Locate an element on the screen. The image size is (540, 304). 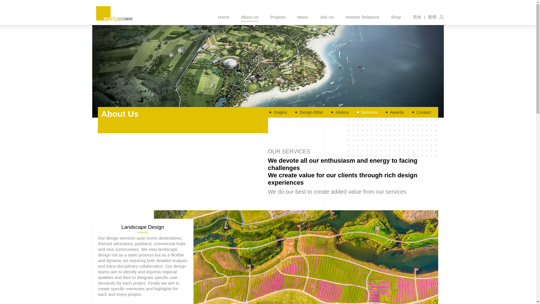
Investor Relations is located at coordinates (362, 17).